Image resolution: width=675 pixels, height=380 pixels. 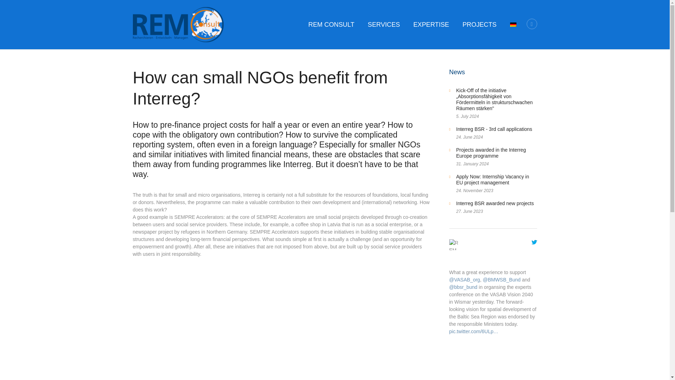 I want to click on REM CONSULT, so click(x=331, y=24).